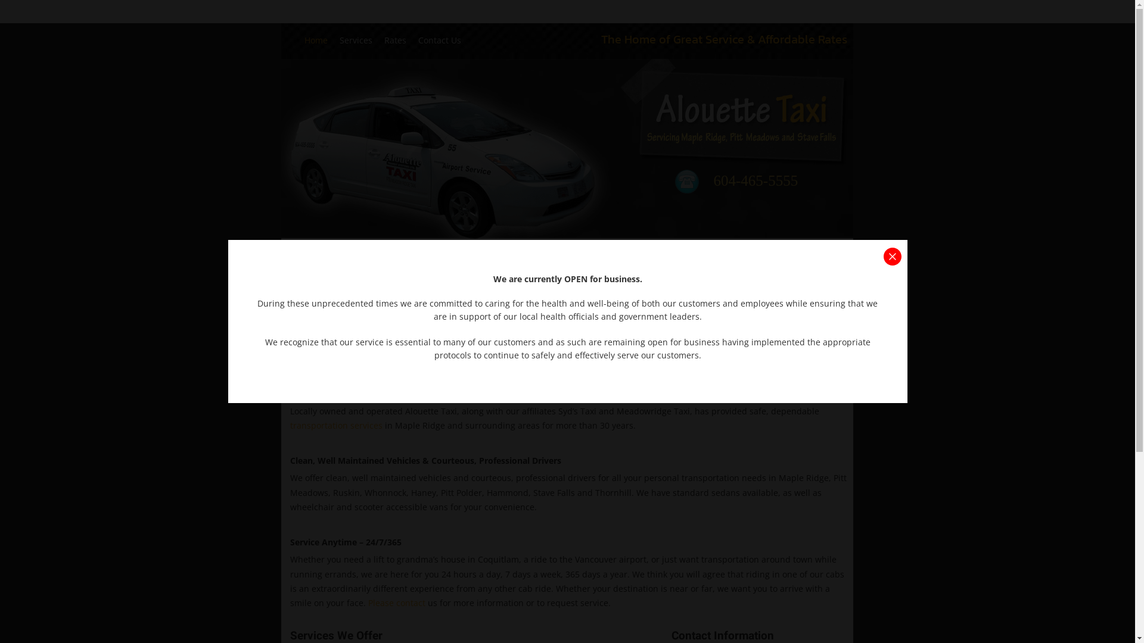  What do you see at coordinates (440, 40) in the screenshot?
I see `Contact Us` at bounding box center [440, 40].